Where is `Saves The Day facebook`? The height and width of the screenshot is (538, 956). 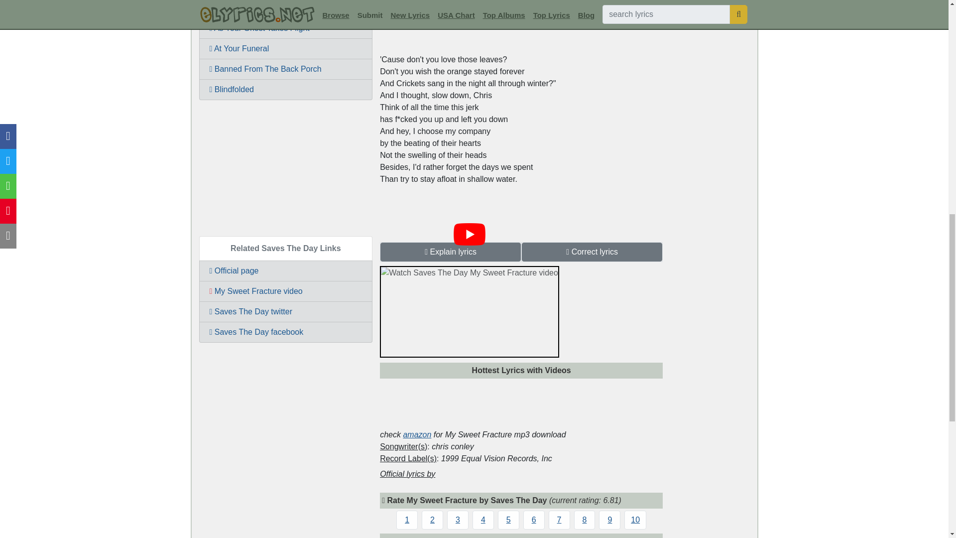
Saves The Day facebook is located at coordinates (286, 332).